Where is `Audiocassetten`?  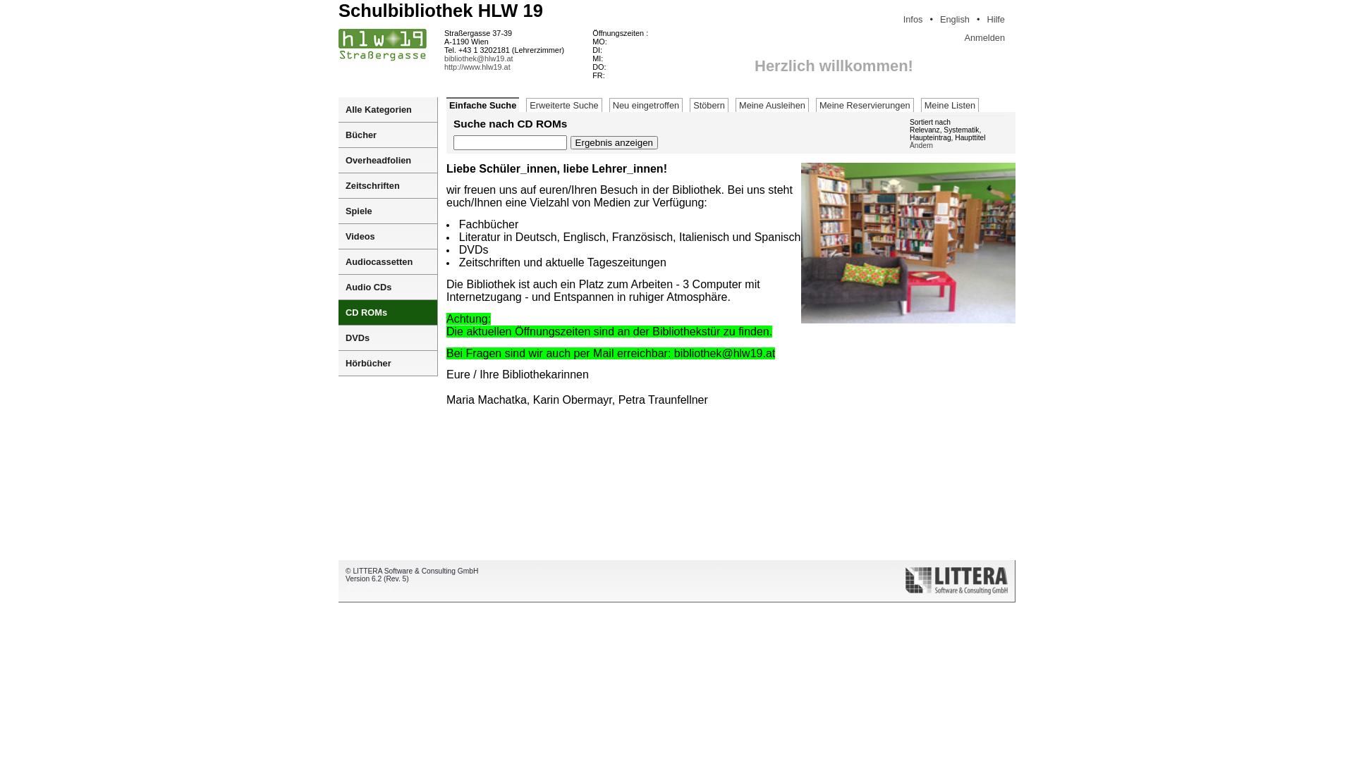
Audiocassetten is located at coordinates (388, 262).